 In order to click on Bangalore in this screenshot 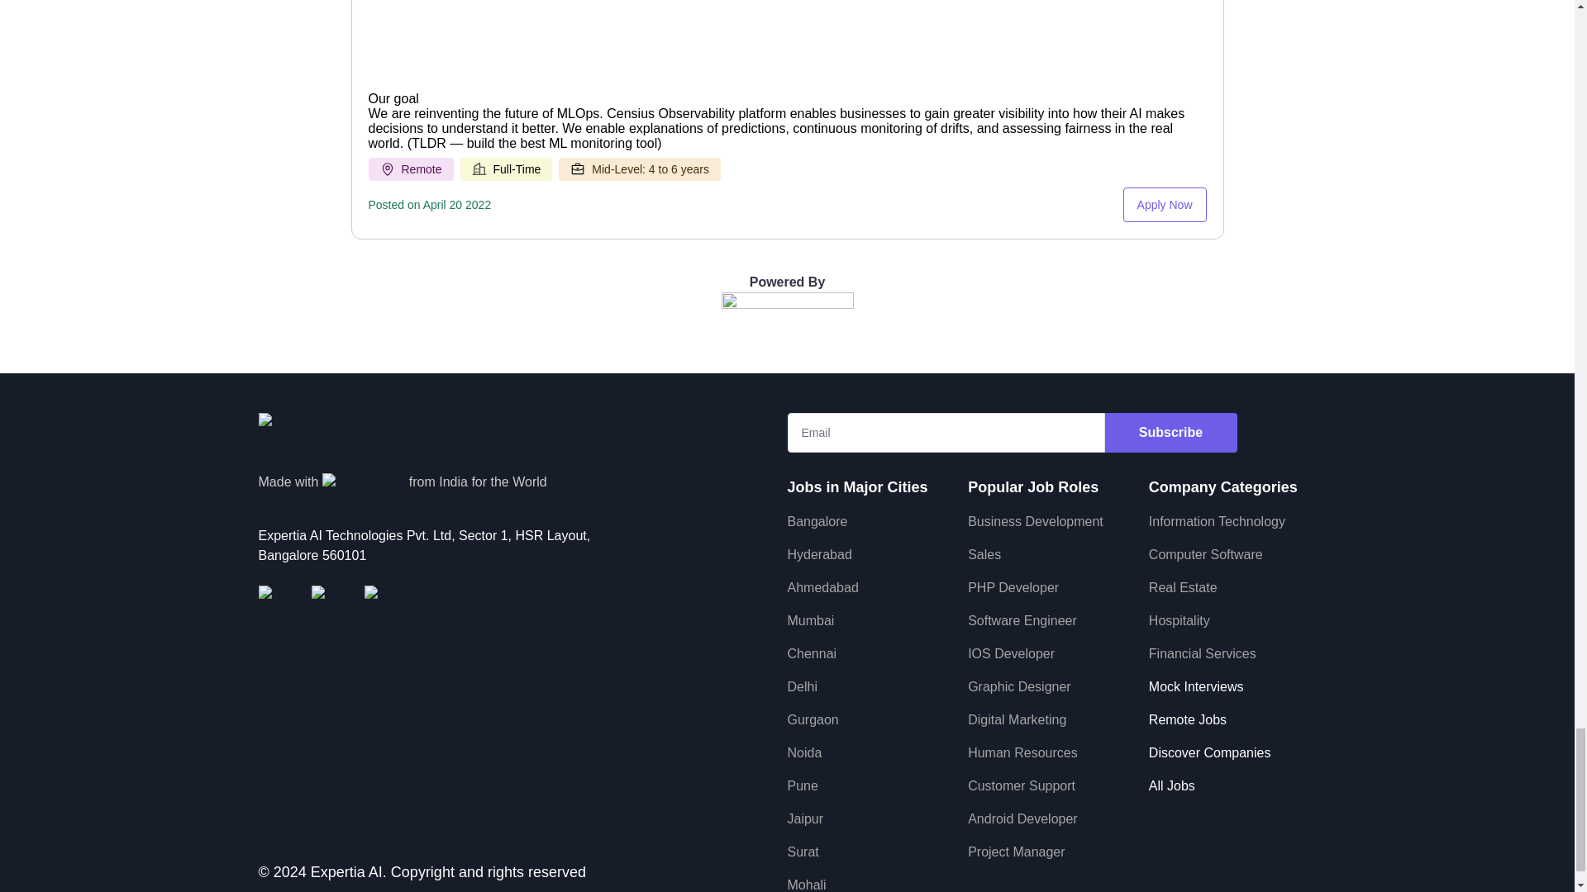, I will do `click(817, 522)`.